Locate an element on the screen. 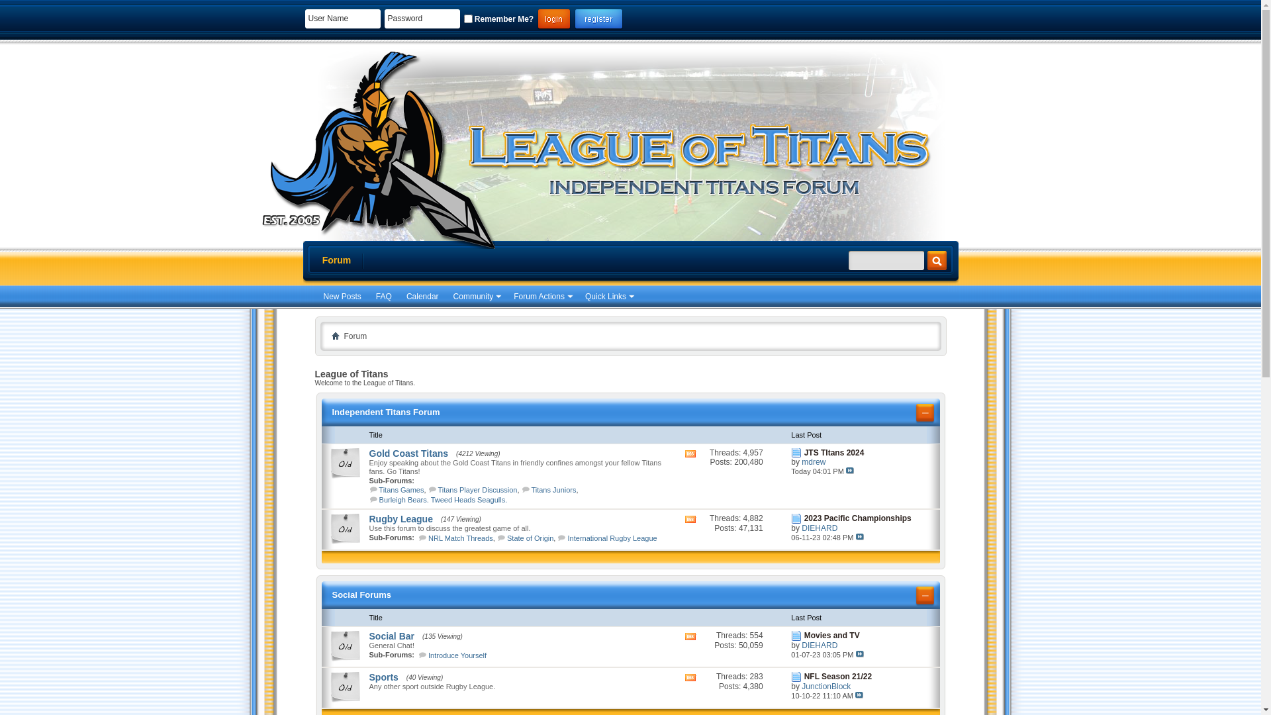 Image resolution: width=1271 pixels, height=715 pixels. League of Titans - Powered by vBulletin is located at coordinates (373, 147).